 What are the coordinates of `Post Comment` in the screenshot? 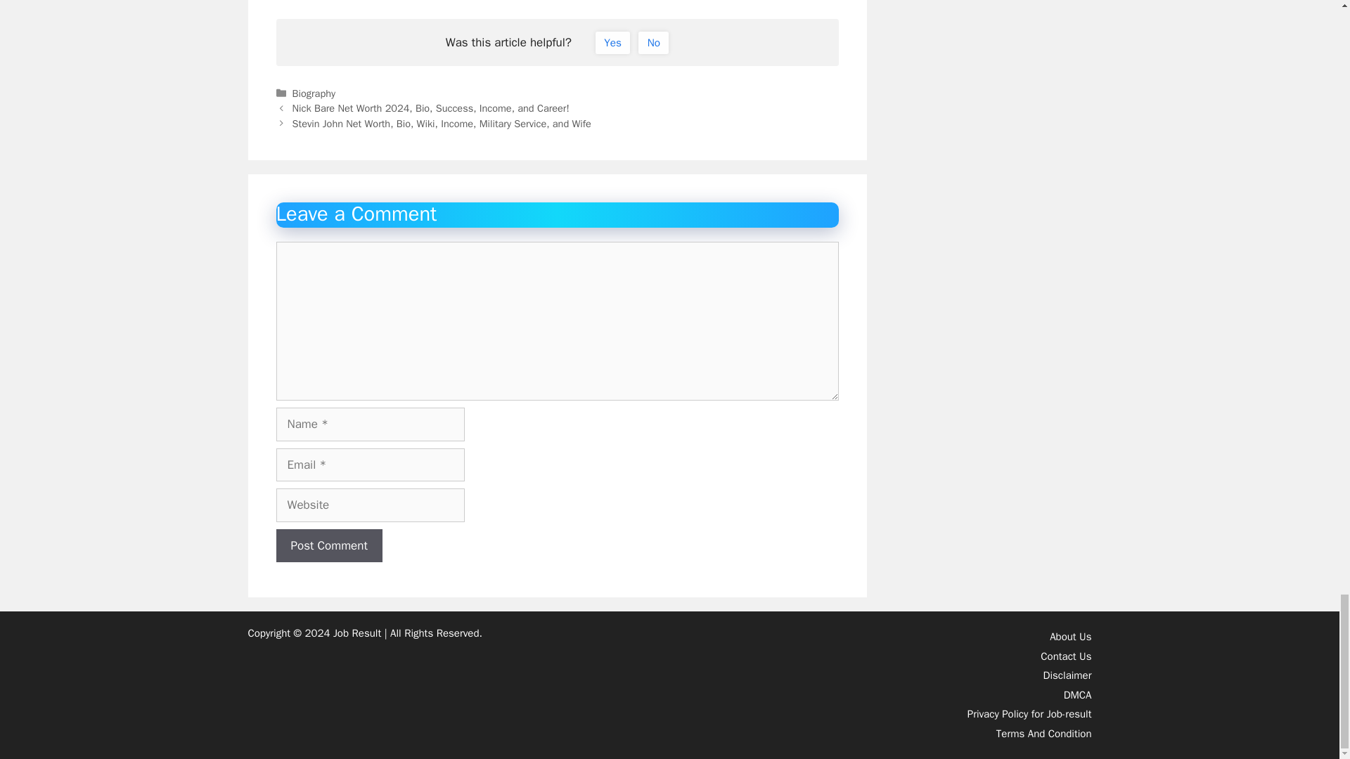 It's located at (328, 545).